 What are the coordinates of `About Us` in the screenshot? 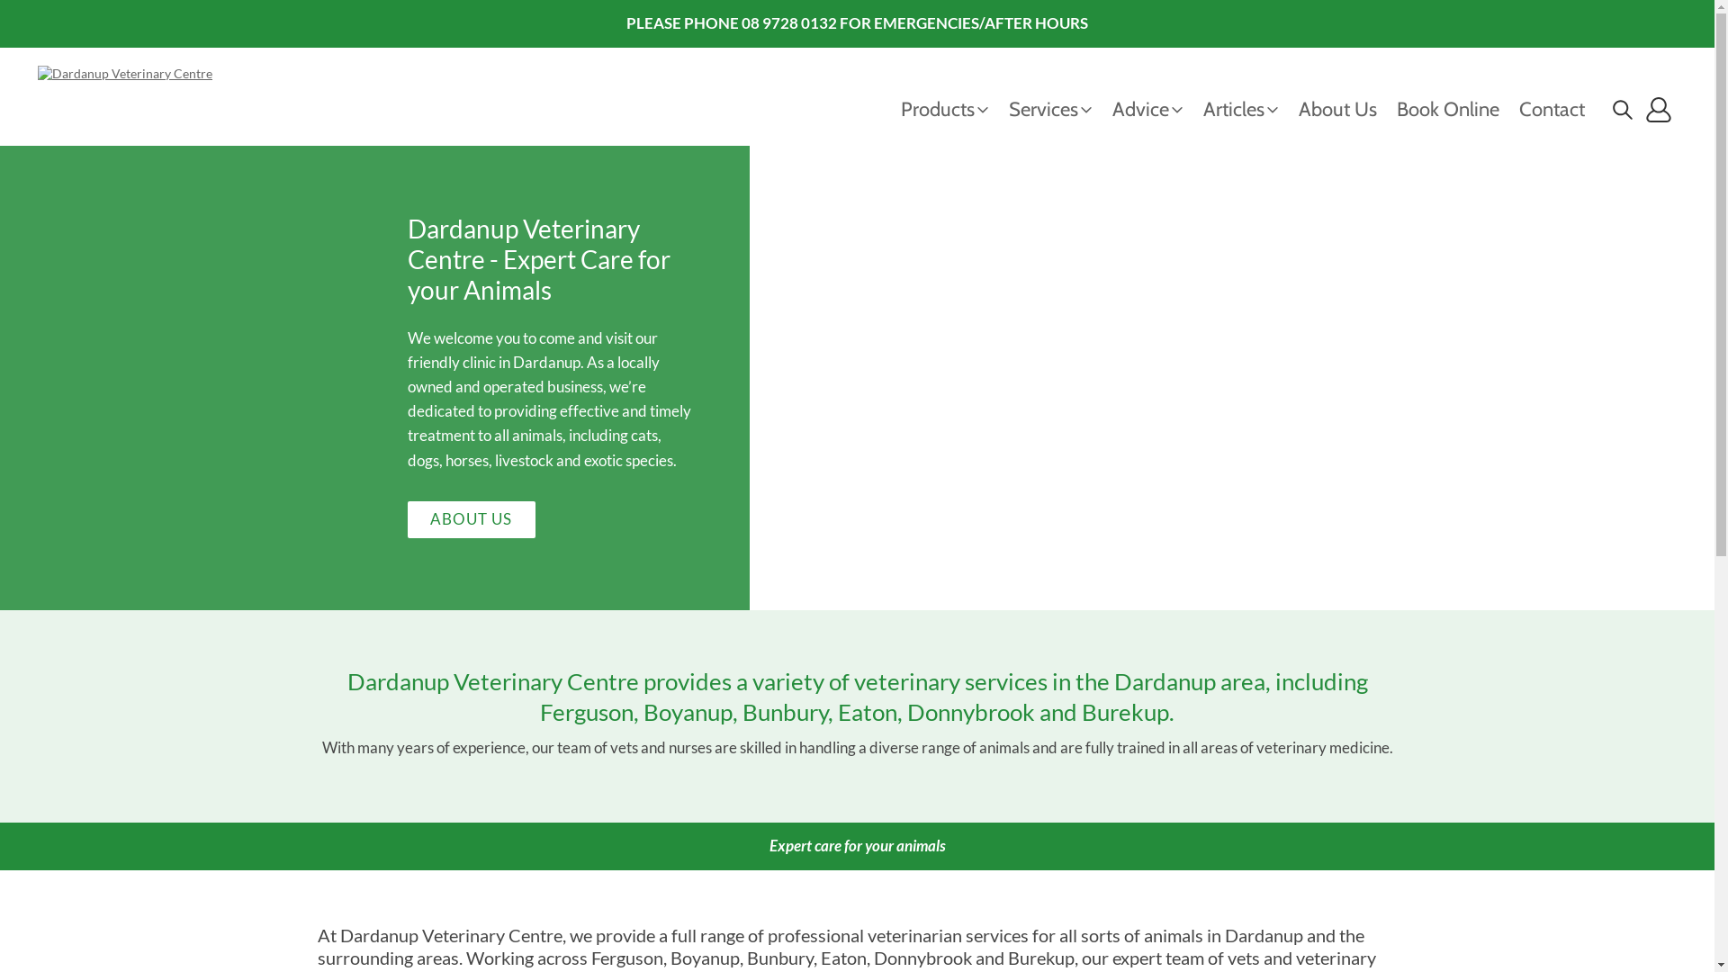 It's located at (1348, 110).